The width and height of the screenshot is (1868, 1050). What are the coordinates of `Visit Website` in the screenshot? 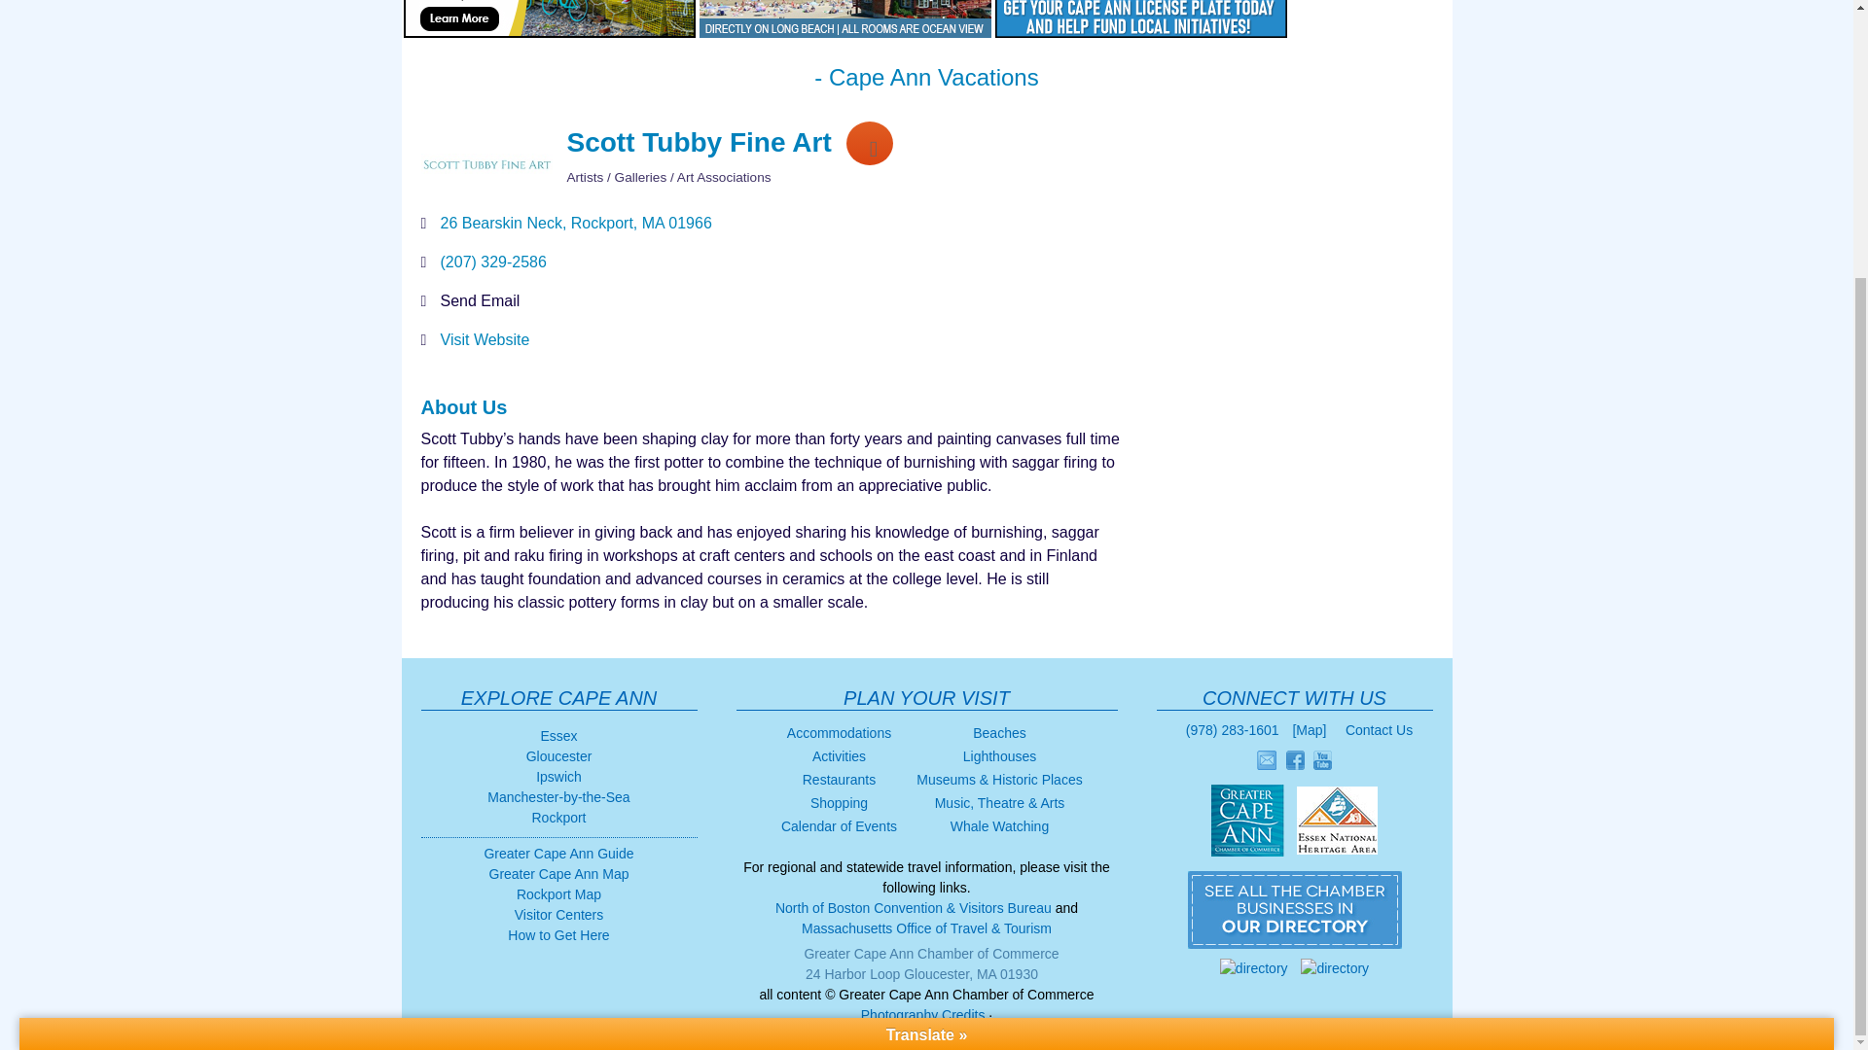 It's located at (484, 339).